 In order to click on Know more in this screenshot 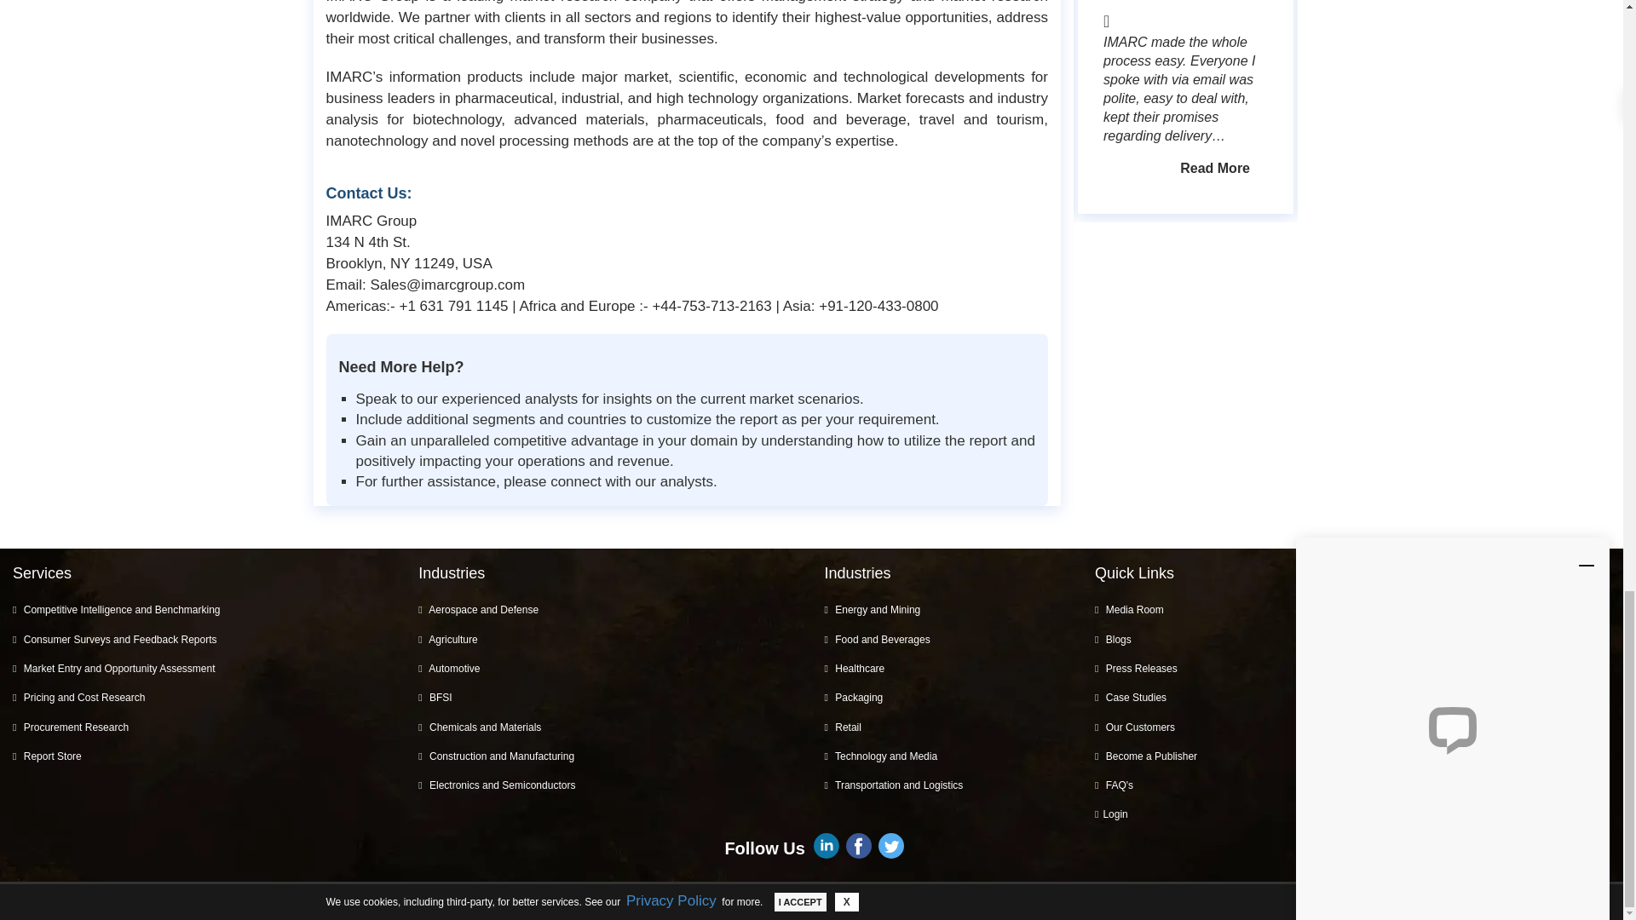, I will do `click(1215, 169)`.